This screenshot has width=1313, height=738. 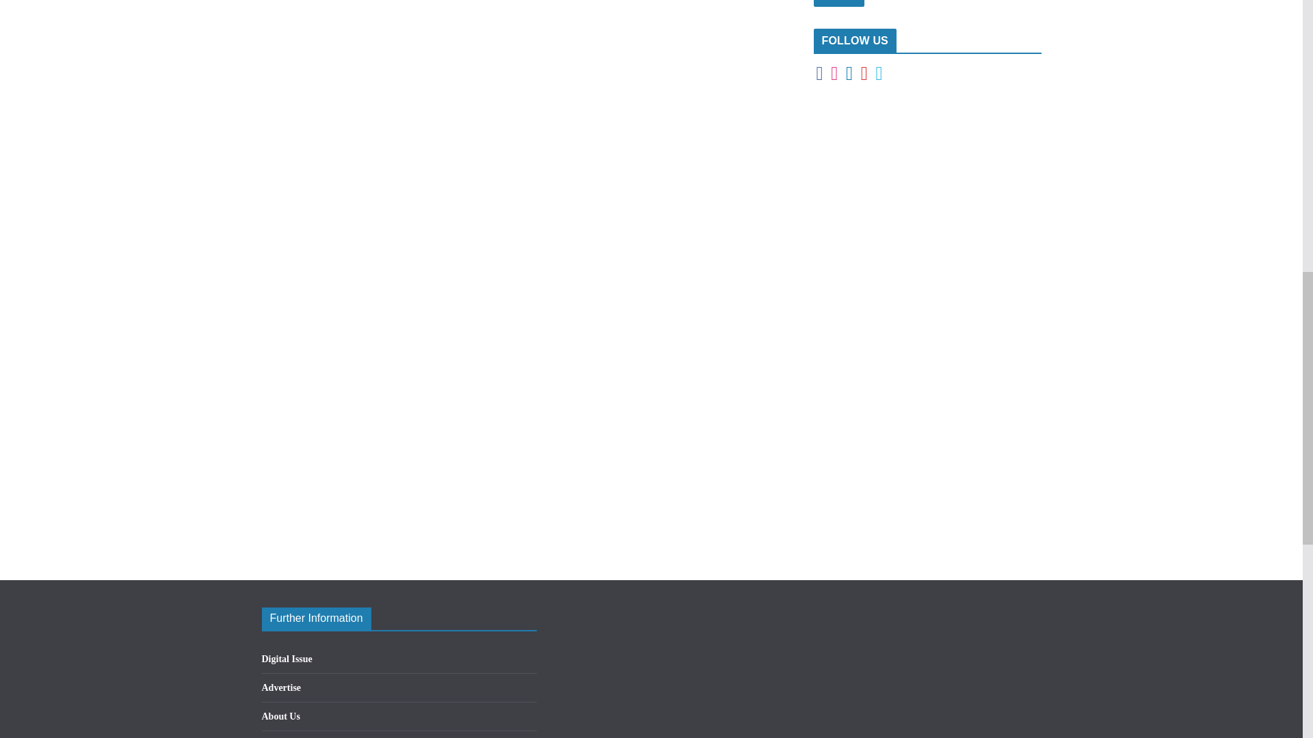 I want to click on Sign up, so click(x=838, y=3).